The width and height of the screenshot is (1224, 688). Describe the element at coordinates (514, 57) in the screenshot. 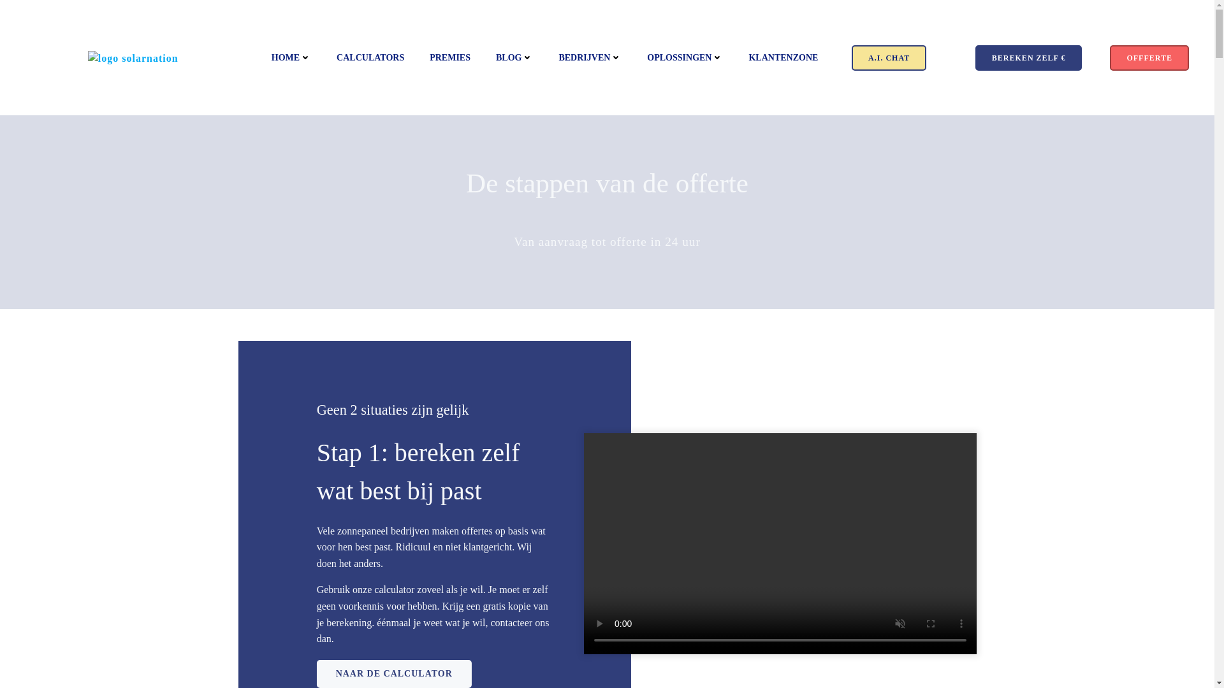

I see `BLOG` at that location.